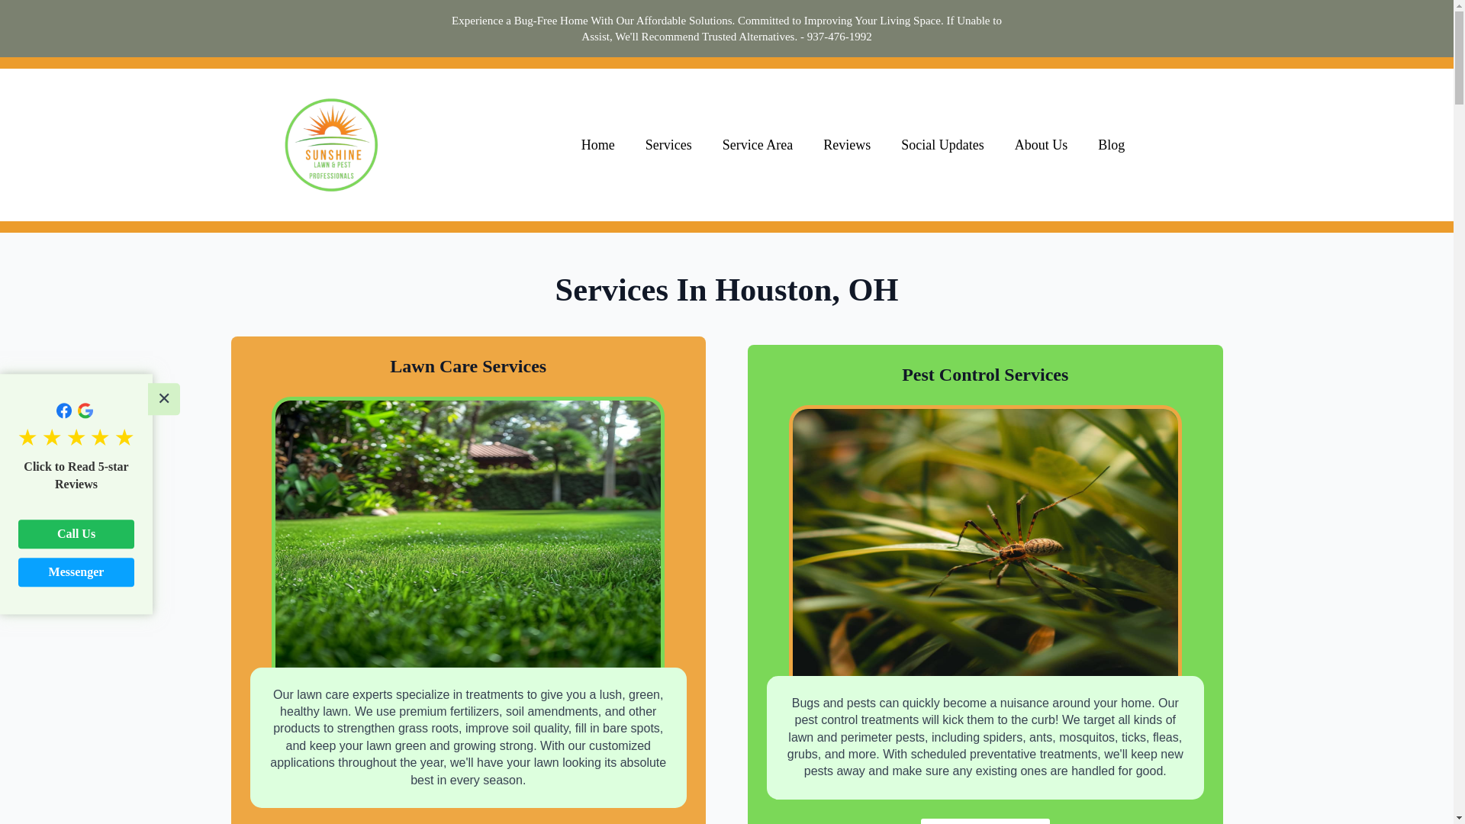 Image resolution: width=1465 pixels, height=824 pixels. I want to click on Services, so click(668, 145).